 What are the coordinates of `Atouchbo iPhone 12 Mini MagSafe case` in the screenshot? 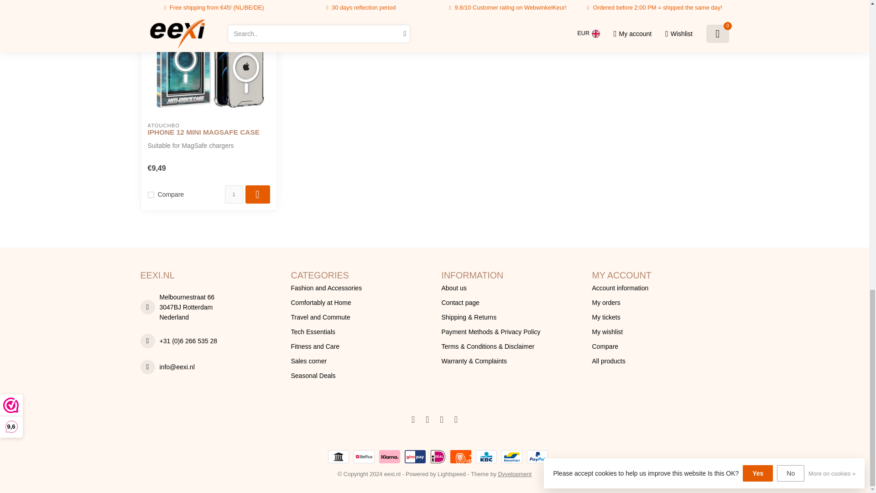 It's located at (209, 132).